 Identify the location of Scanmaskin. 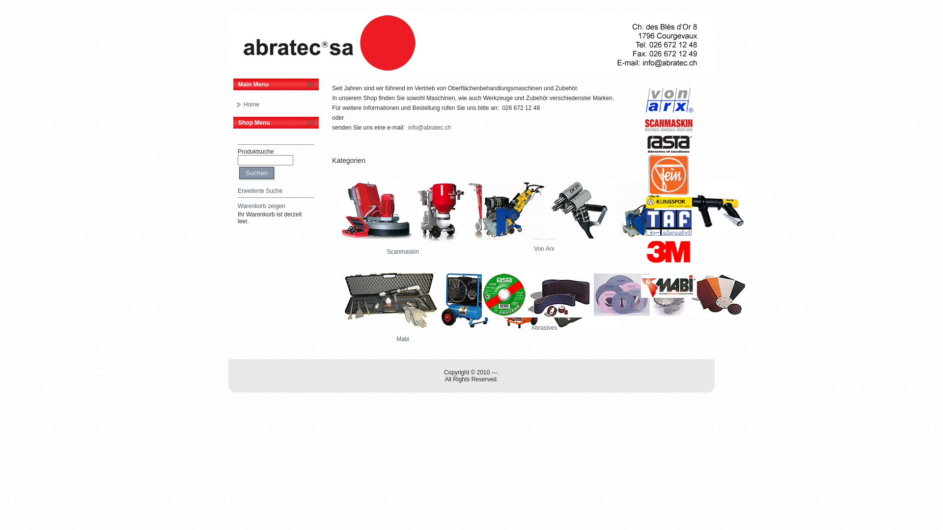
(472, 245).